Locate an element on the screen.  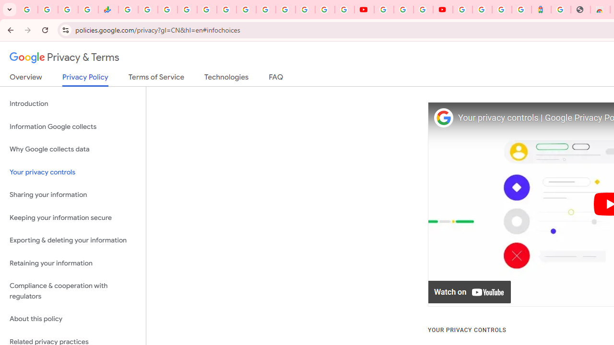
Content Creator Programs & Opportunities - YouTube Creators is located at coordinates (443, 10).